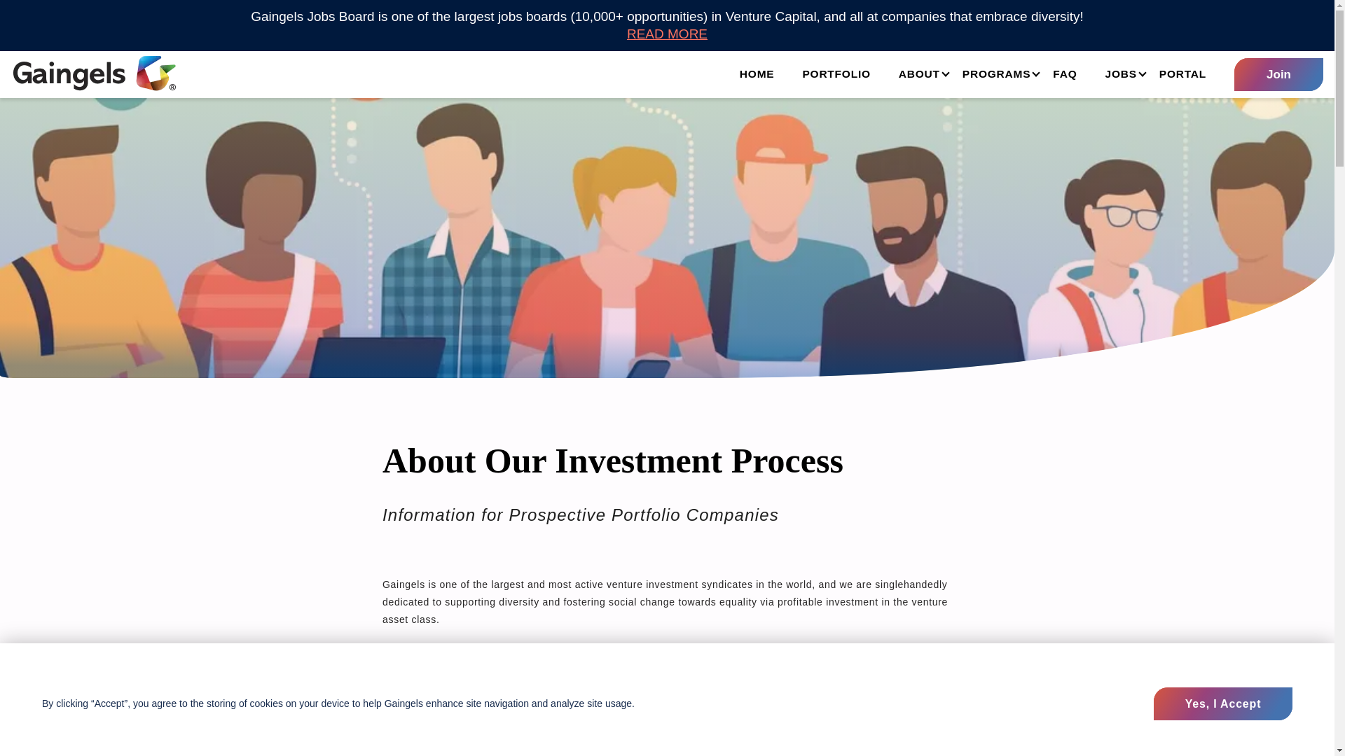 This screenshot has width=1345, height=756. Describe the element at coordinates (667, 34) in the screenshot. I see `READ MORE` at that location.